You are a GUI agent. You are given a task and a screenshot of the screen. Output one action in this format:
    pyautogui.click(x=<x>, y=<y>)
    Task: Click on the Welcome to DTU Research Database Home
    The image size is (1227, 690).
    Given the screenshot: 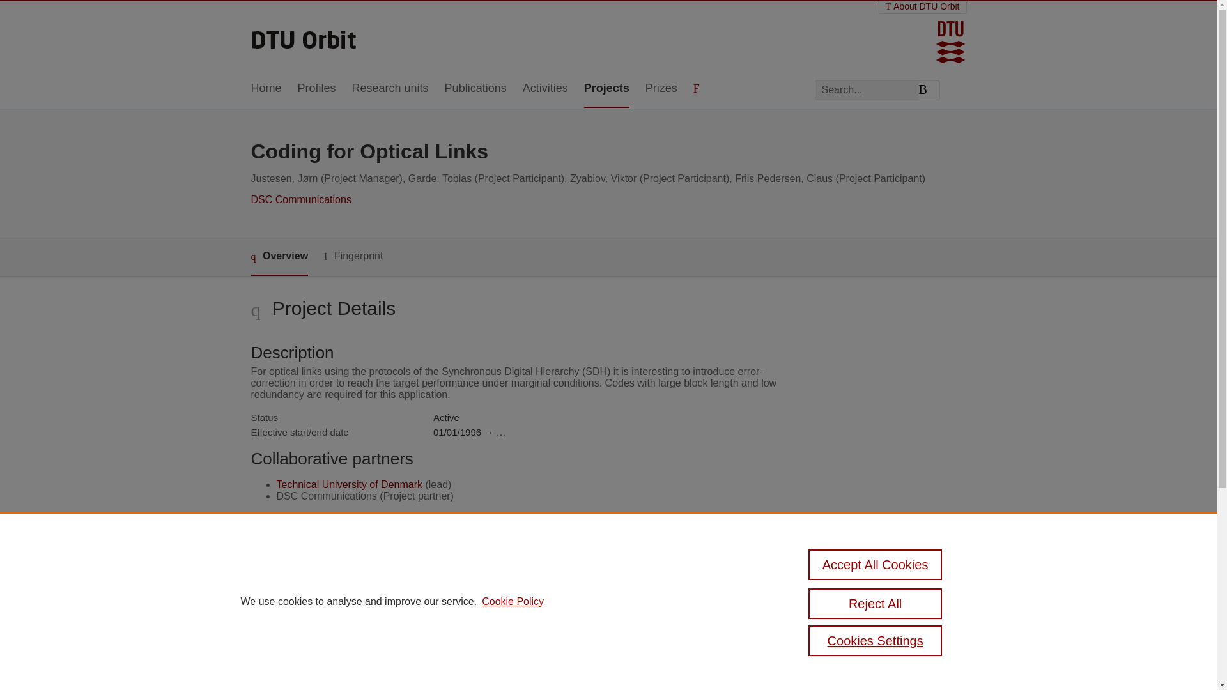 What is the action you would take?
    pyautogui.click(x=304, y=35)
    